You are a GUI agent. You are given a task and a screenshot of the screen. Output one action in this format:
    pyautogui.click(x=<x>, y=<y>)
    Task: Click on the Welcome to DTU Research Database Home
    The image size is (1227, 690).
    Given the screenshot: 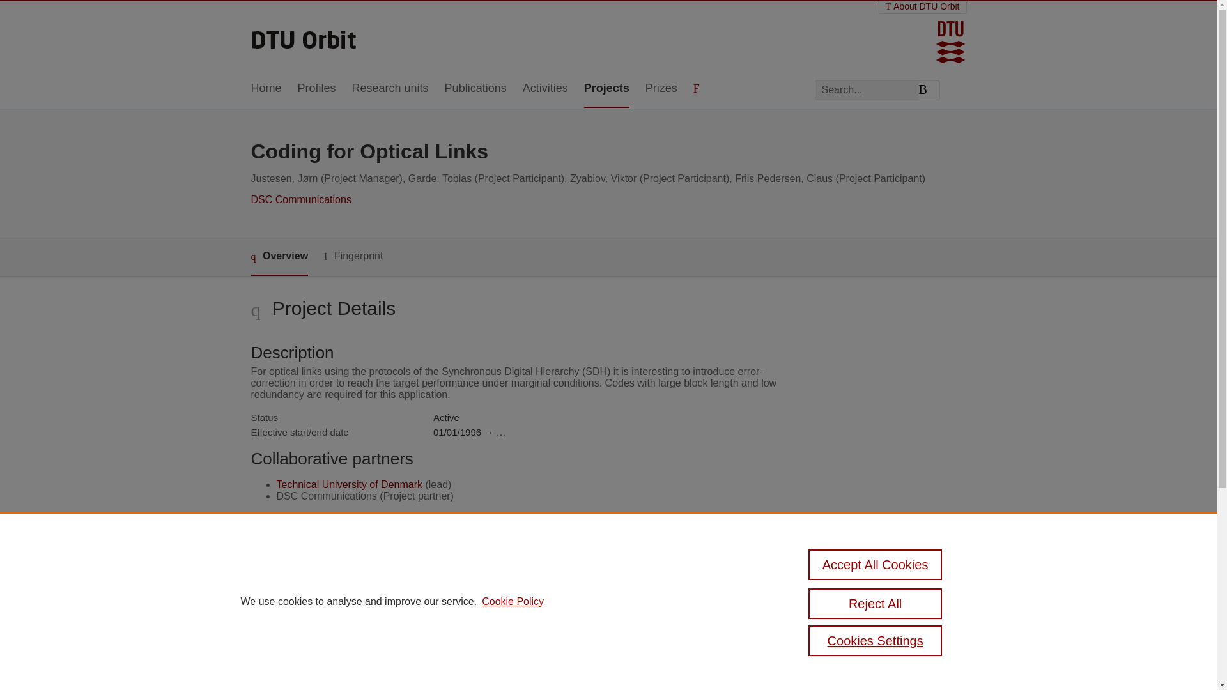 What is the action you would take?
    pyautogui.click(x=304, y=35)
    